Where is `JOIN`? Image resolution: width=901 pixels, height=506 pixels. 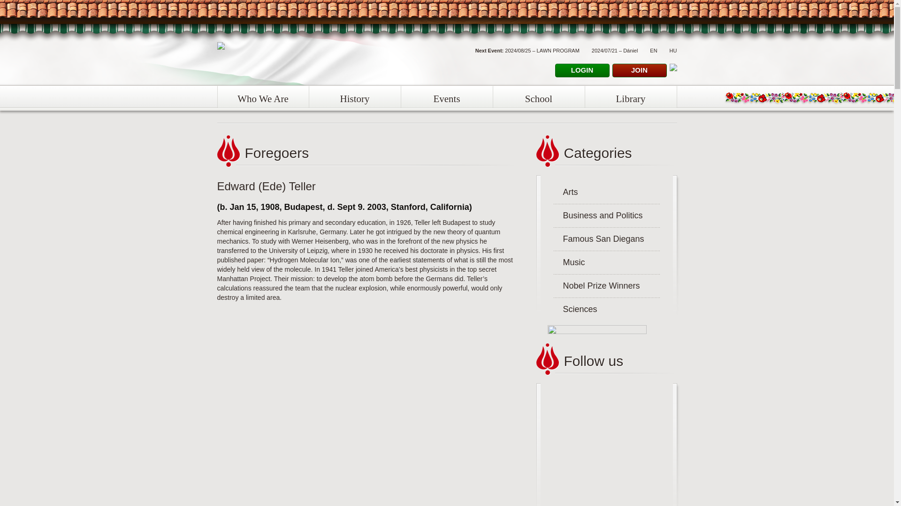
JOIN is located at coordinates (639, 70).